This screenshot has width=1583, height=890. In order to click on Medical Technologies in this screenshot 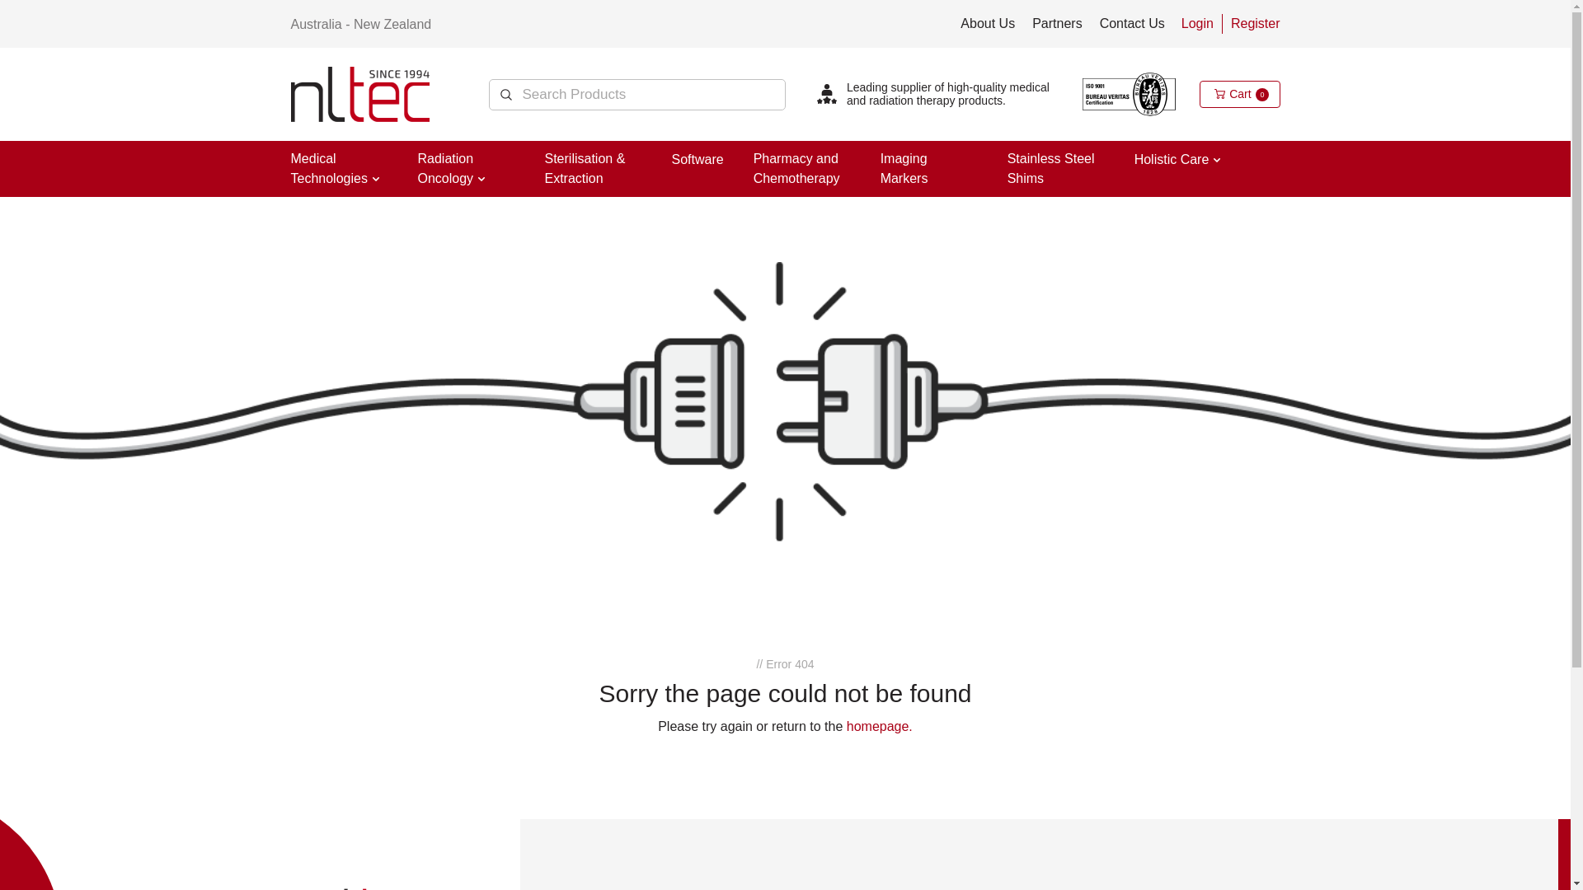, I will do `click(328, 168)`.